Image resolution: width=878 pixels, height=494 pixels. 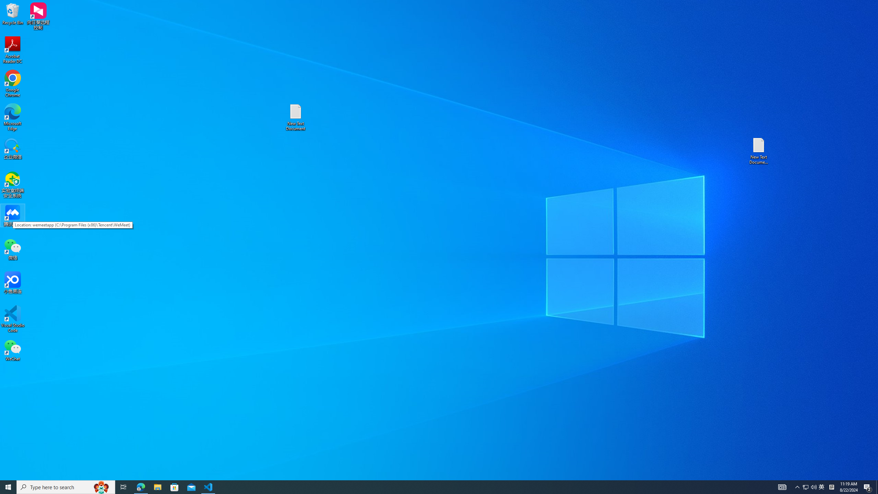 What do you see at coordinates (13, 117) in the screenshot?
I see `Microsoft Edge` at bounding box center [13, 117].